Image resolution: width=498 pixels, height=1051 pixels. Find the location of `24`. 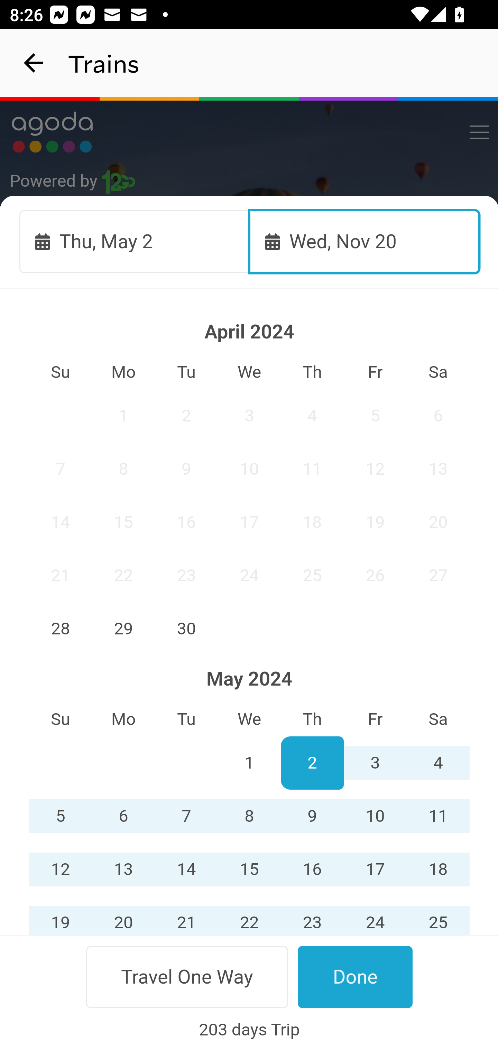

24 is located at coordinates (250, 575).